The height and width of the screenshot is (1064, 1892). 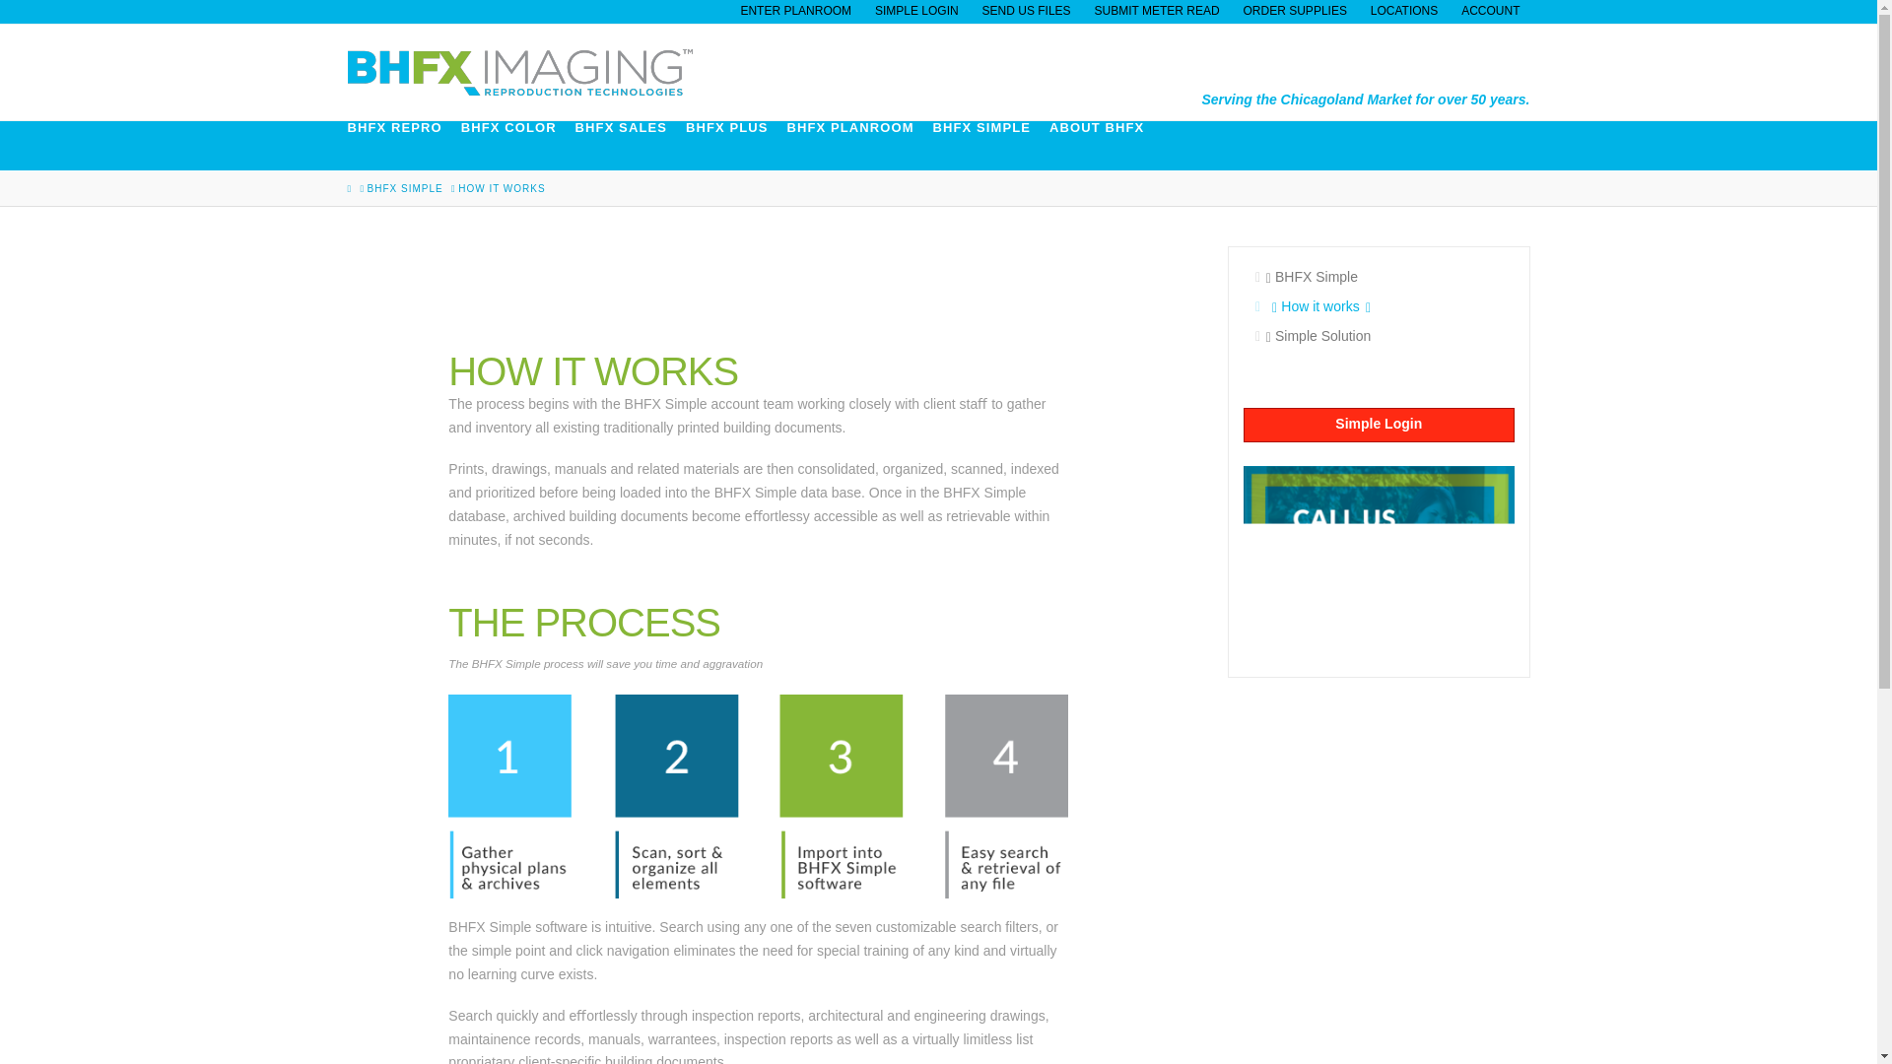 What do you see at coordinates (1026, 10) in the screenshot?
I see `SEND US FILES` at bounding box center [1026, 10].